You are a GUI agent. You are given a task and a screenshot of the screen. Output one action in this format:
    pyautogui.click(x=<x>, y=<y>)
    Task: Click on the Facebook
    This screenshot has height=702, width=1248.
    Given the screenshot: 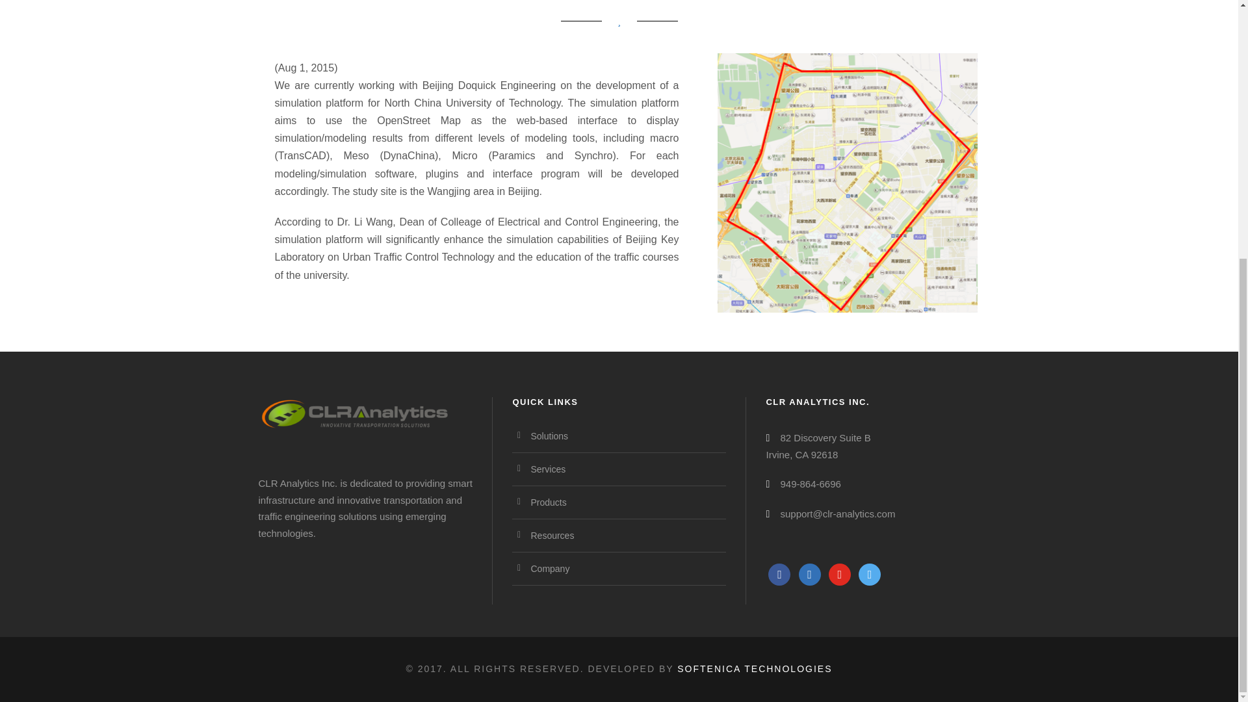 What is the action you would take?
    pyautogui.click(x=779, y=573)
    